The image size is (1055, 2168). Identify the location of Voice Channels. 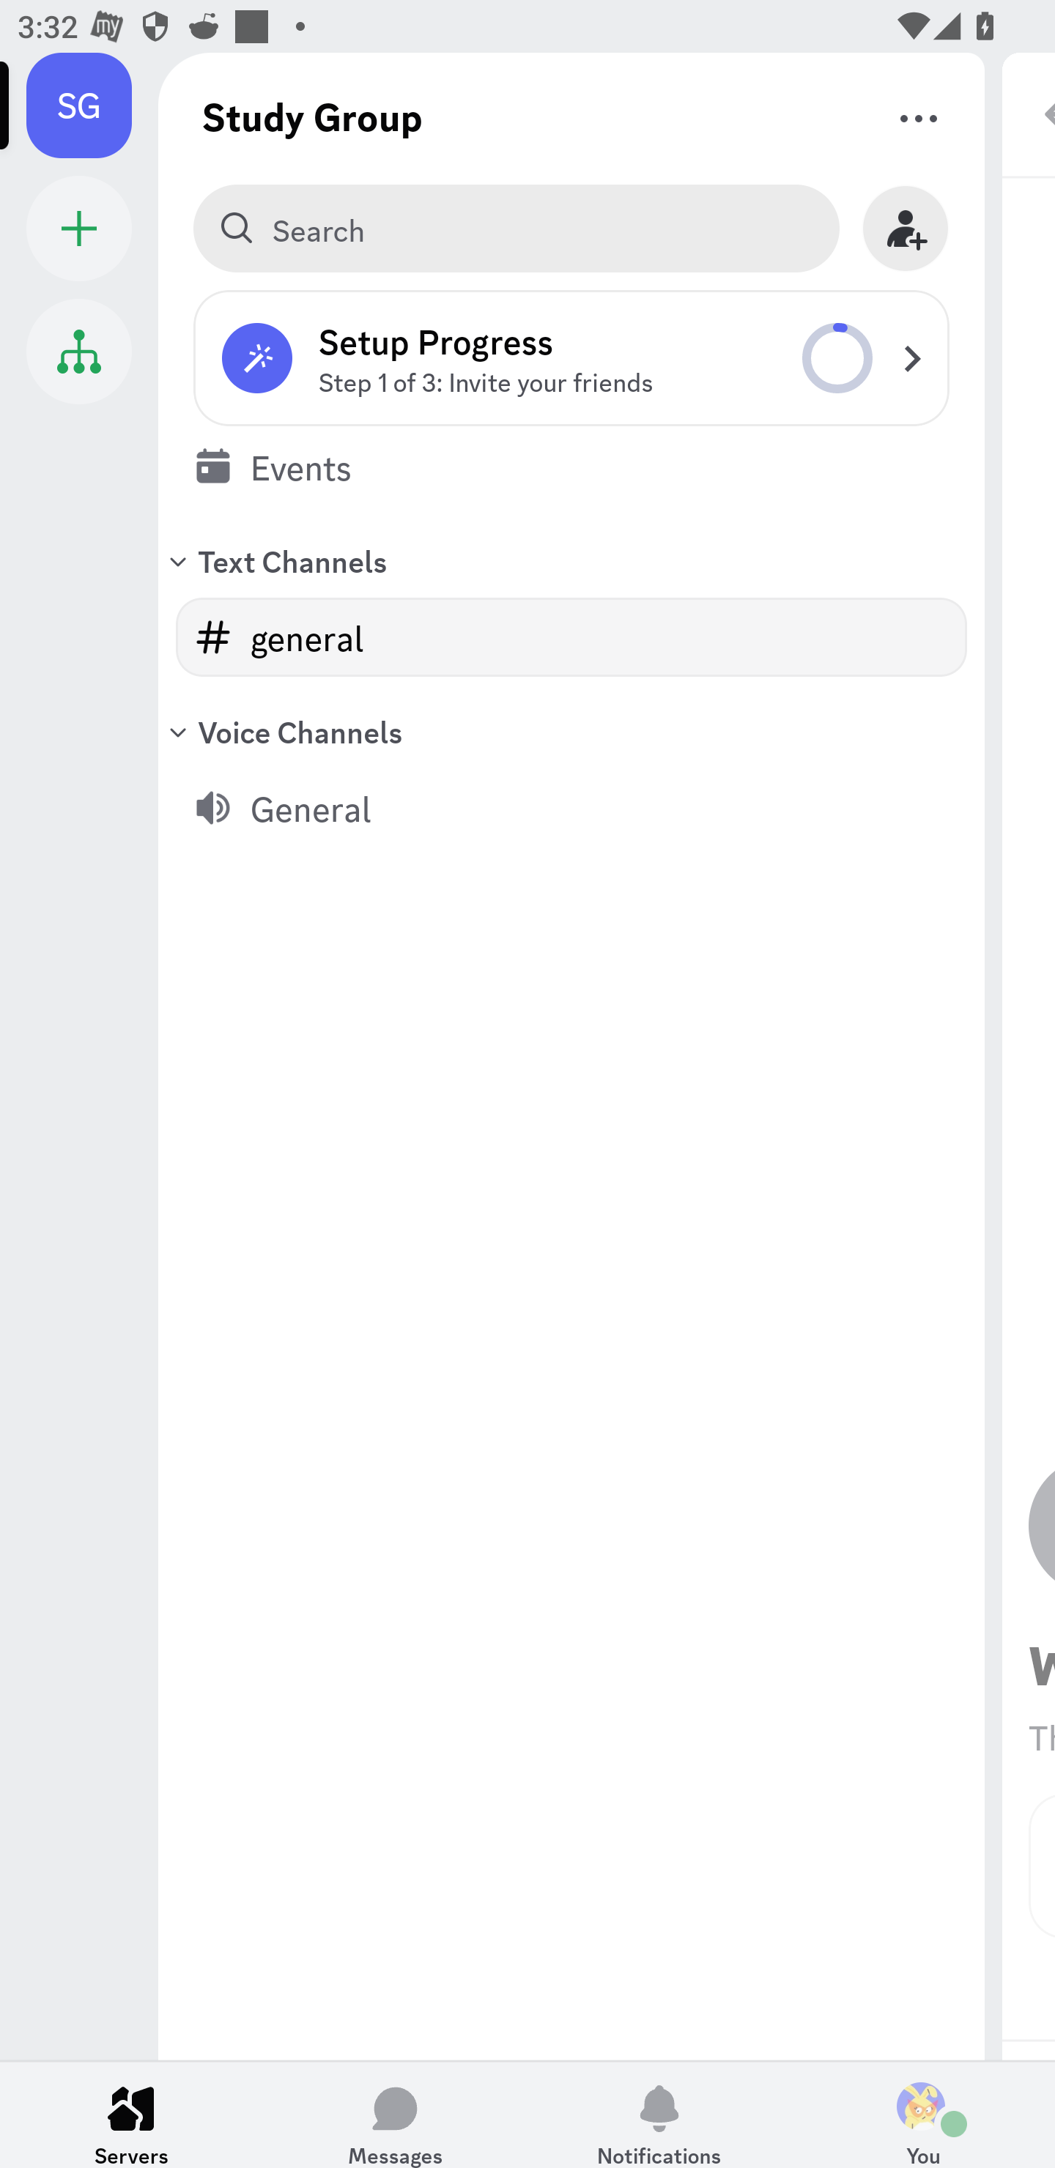
(571, 732).